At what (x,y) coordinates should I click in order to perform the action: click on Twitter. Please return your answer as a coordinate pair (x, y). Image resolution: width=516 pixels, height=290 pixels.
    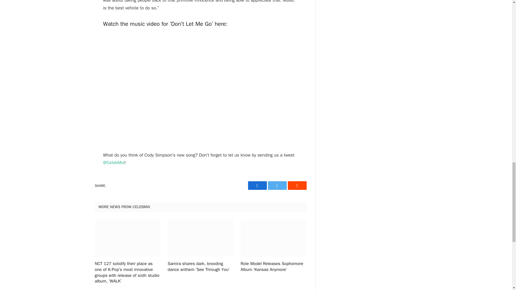
    Looking at the image, I should click on (277, 186).